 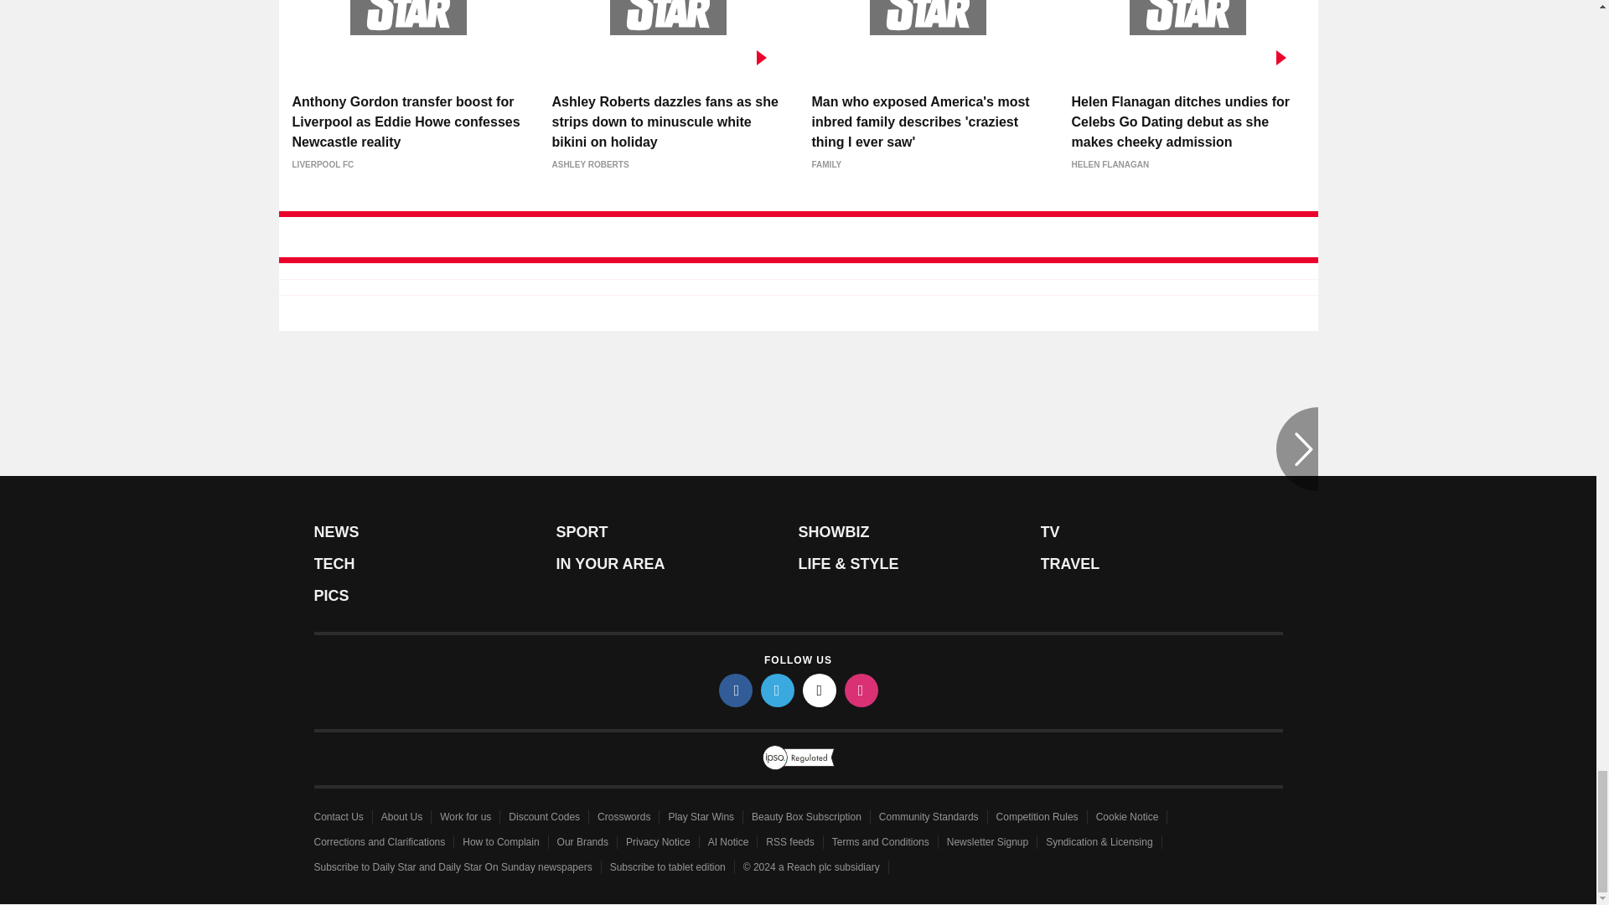 What do you see at coordinates (736, 690) in the screenshot?
I see `facebook` at bounding box center [736, 690].